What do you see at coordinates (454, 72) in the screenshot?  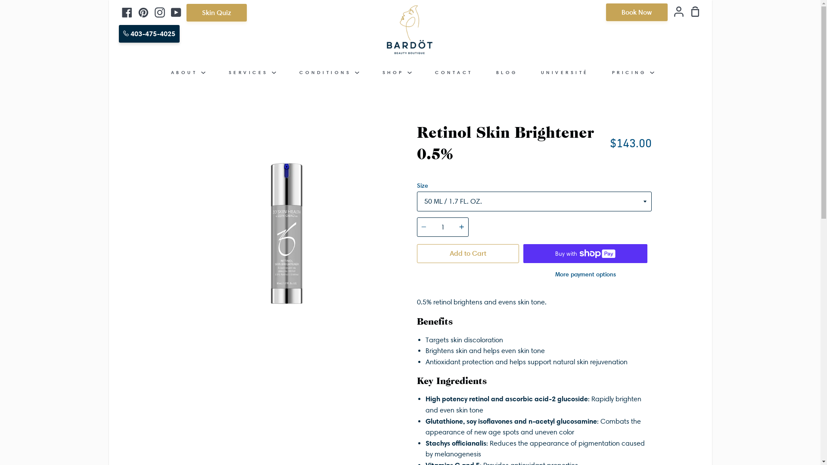 I see `CONTACT` at bounding box center [454, 72].